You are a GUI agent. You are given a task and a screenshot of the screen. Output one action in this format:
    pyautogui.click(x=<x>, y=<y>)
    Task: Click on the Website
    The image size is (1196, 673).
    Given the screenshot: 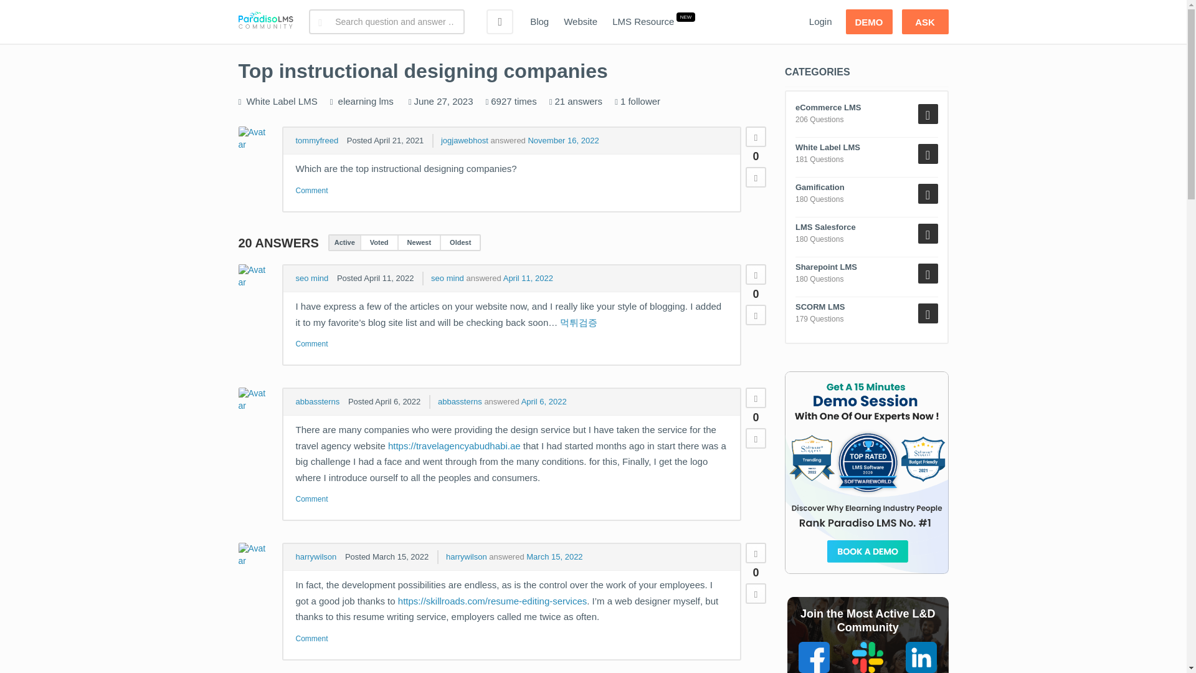 What is the action you would take?
    pyautogui.click(x=581, y=22)
    